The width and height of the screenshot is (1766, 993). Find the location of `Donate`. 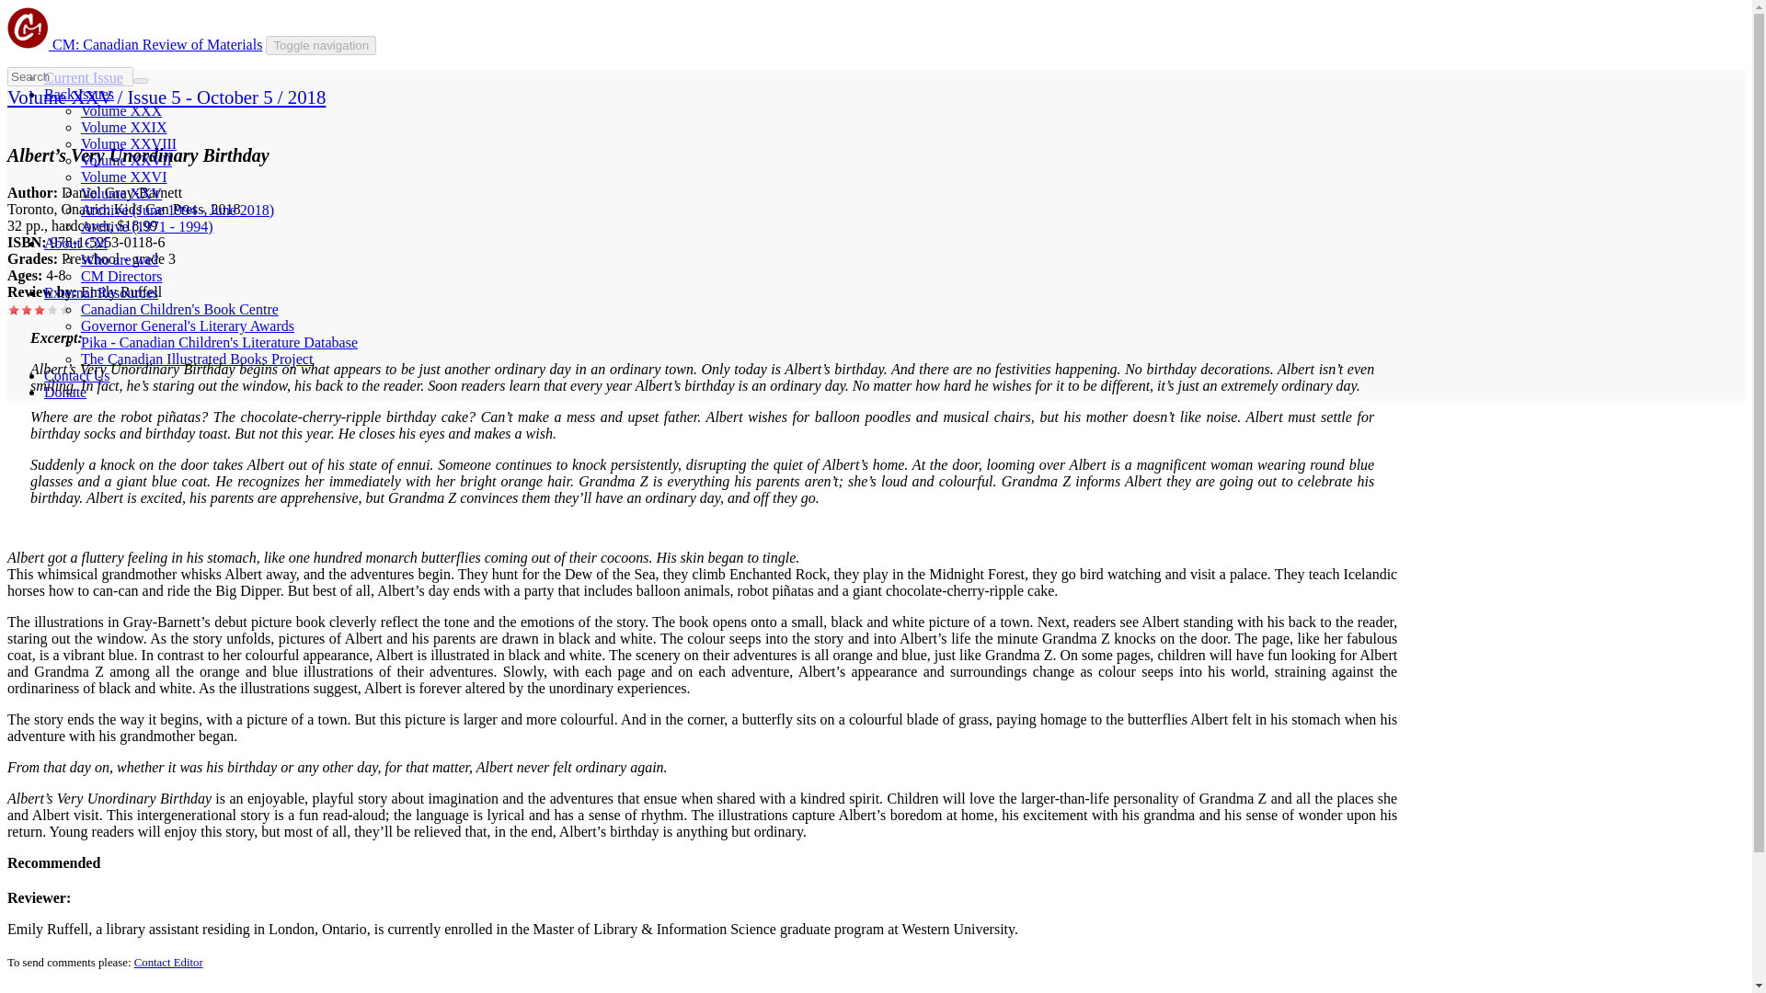

Donate is located at coordinates (65, 392).